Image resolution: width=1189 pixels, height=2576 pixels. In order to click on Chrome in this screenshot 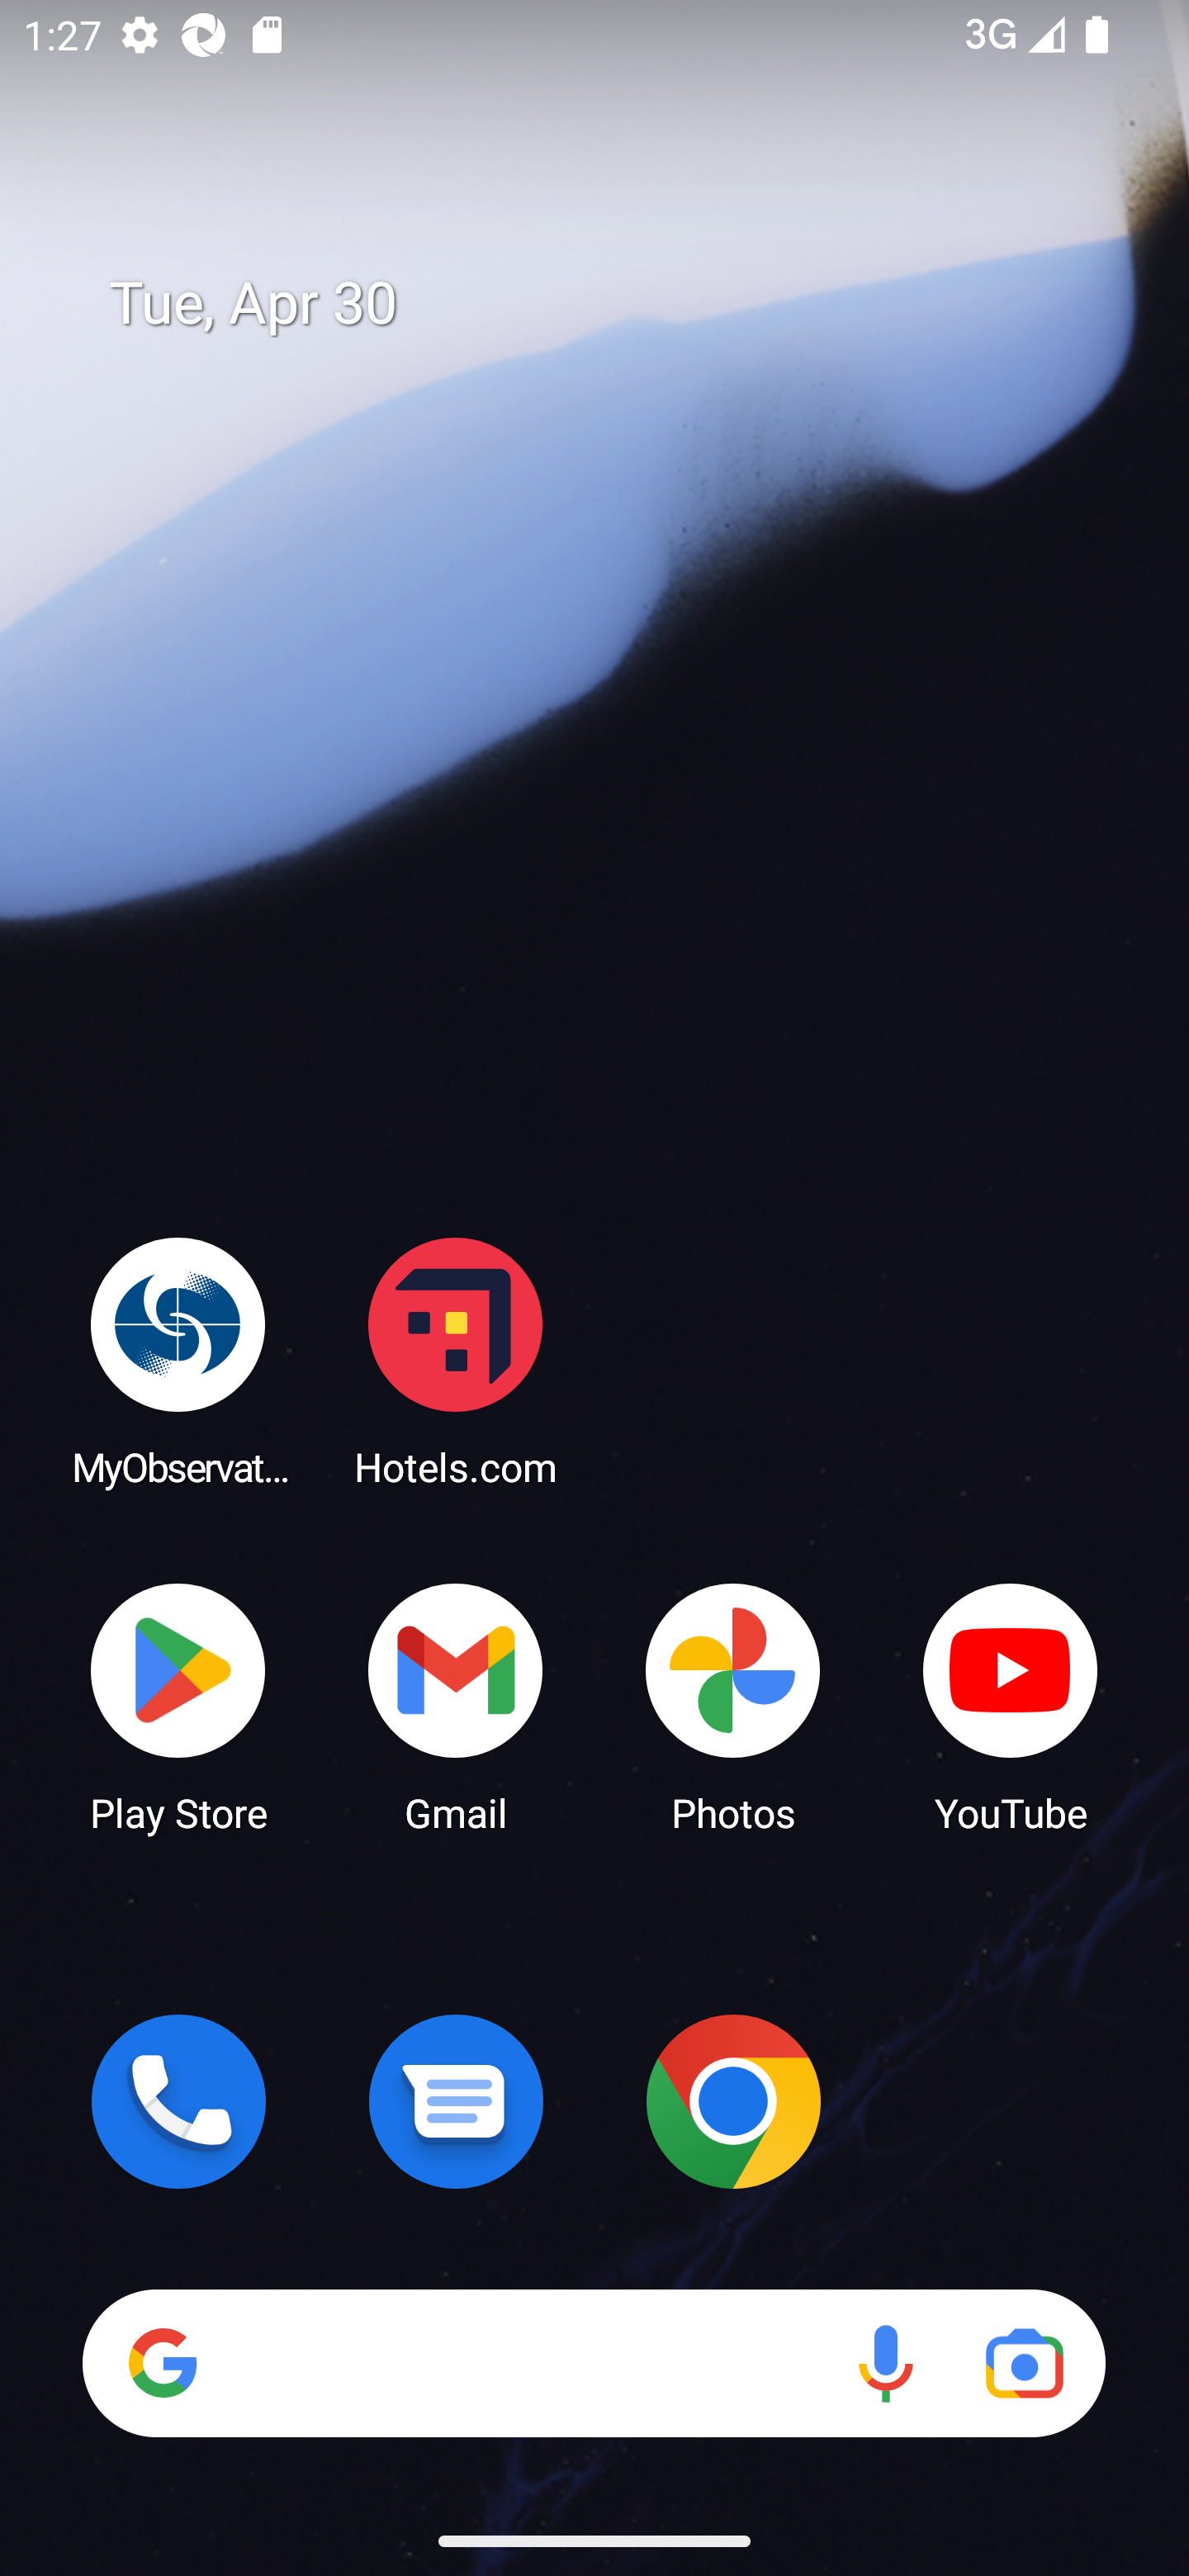, I will do `click(733, 2101)`.